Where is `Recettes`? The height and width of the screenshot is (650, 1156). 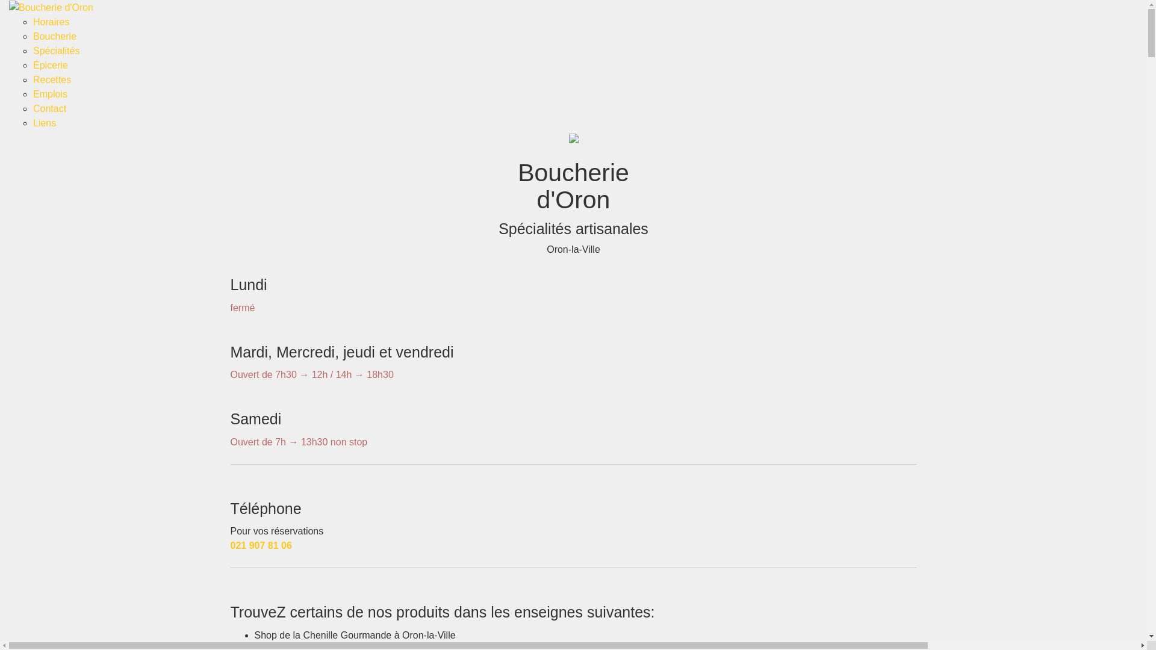
Recettes is located at coordinates (52, 79).